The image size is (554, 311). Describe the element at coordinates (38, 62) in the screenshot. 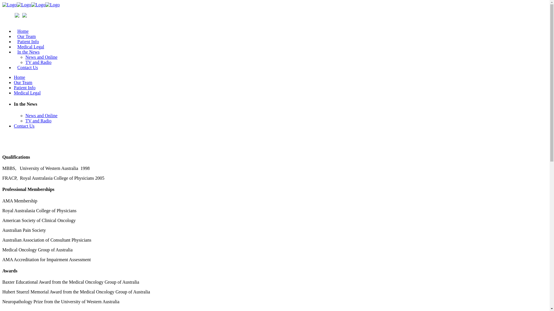

I see `TV and Radio` at that location.